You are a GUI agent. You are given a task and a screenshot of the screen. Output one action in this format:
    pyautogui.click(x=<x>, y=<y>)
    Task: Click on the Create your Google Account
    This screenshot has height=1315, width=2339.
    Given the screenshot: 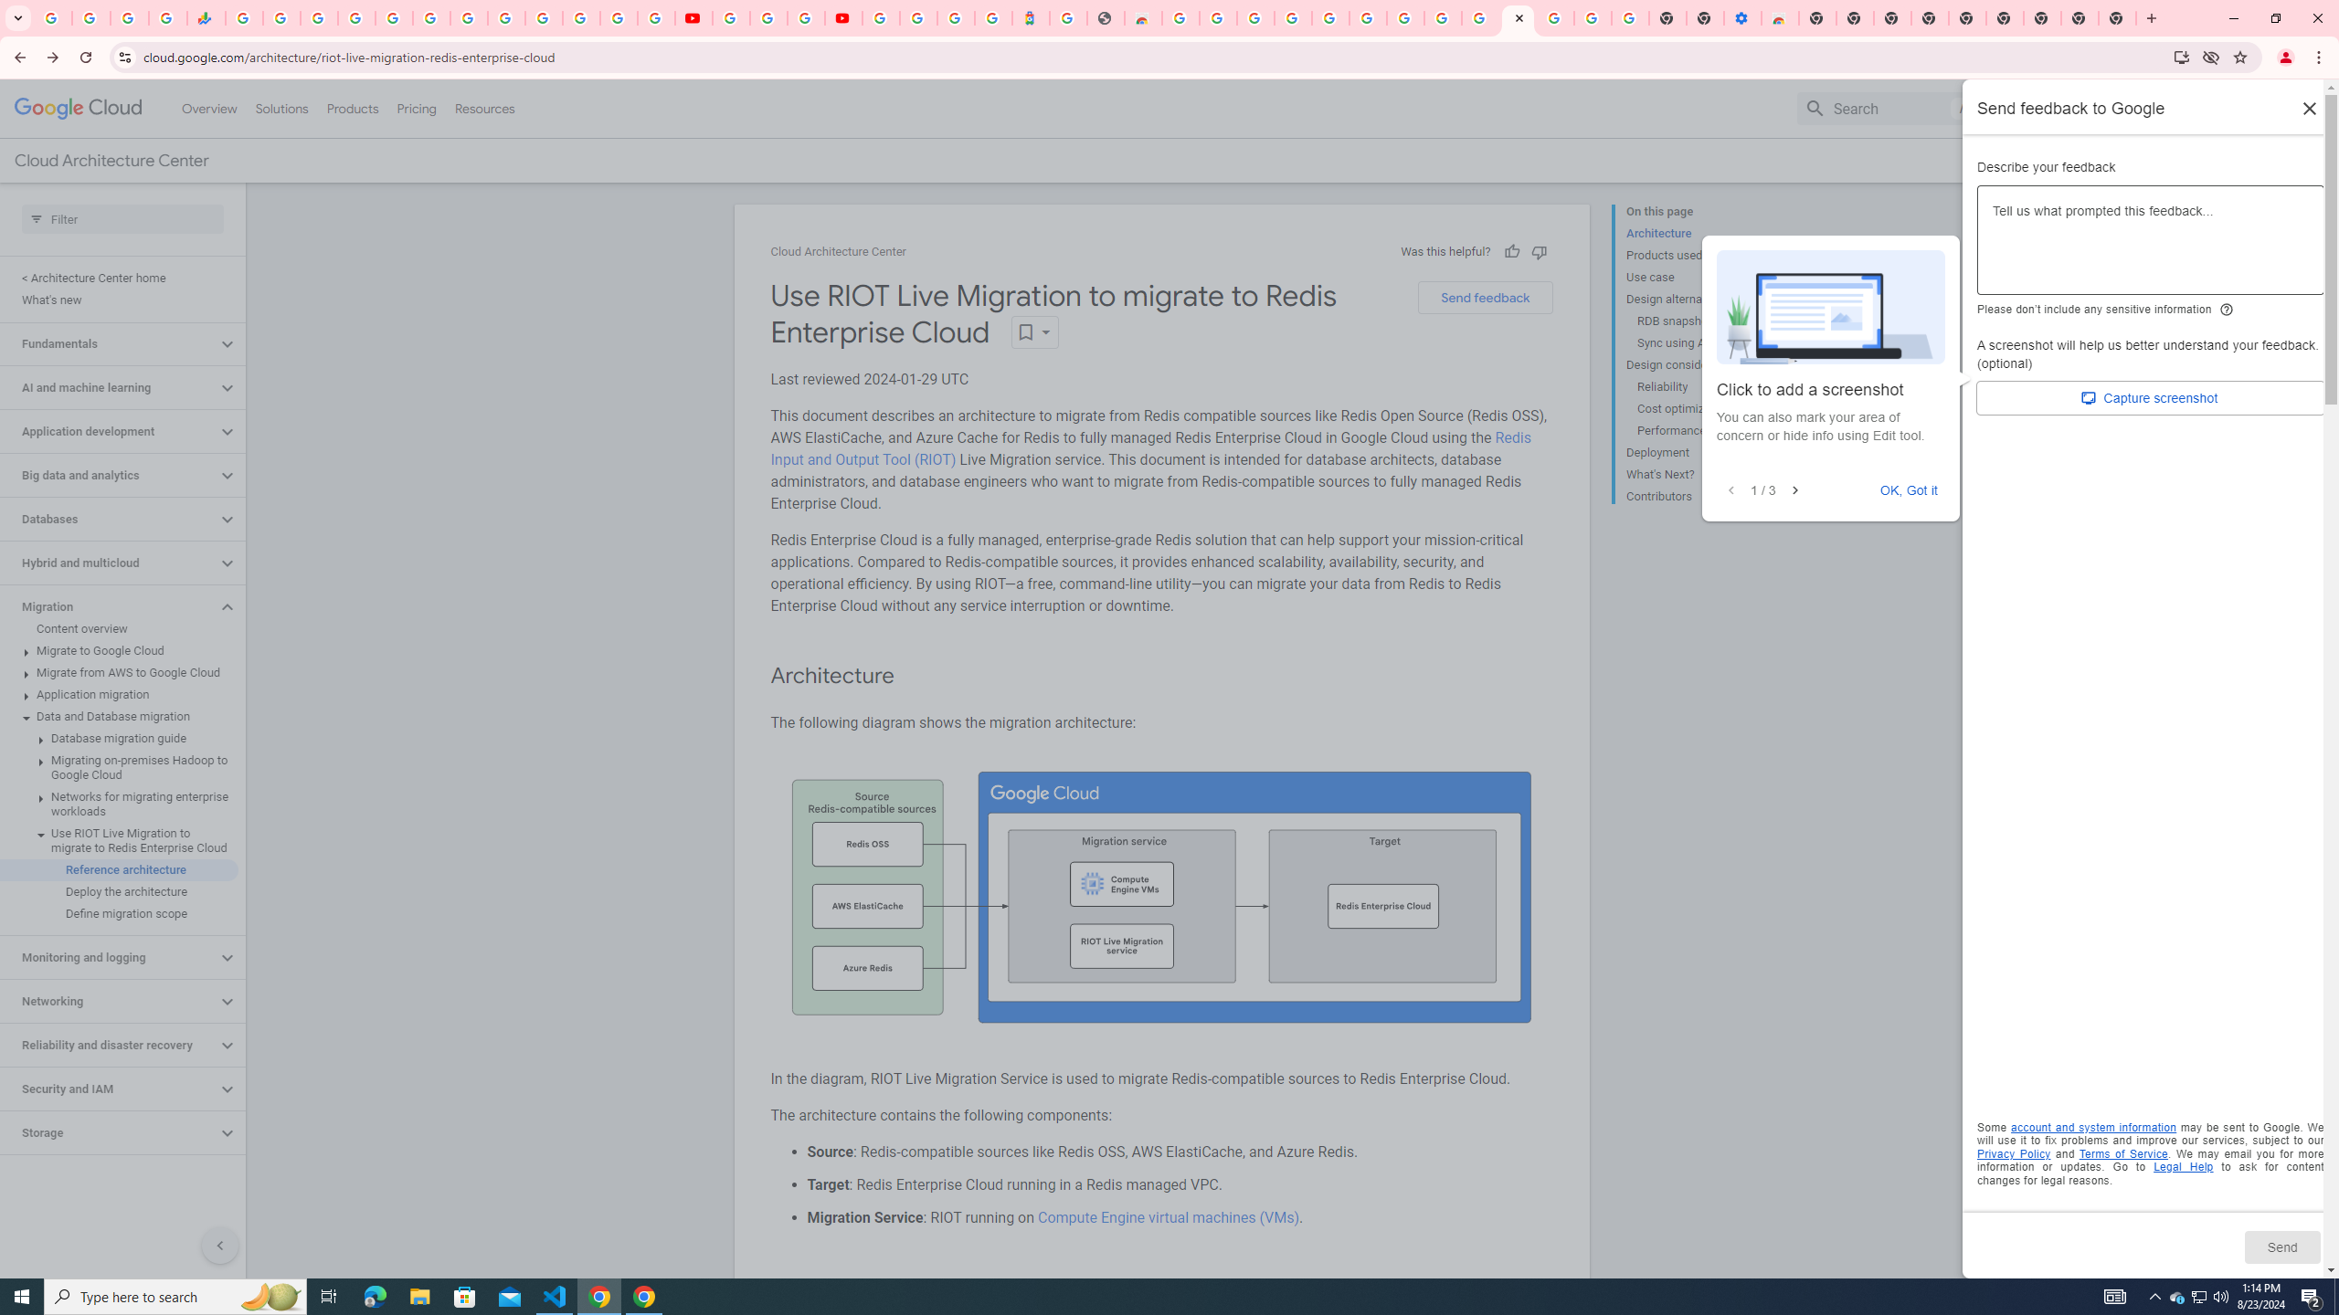 What is the action you would take?
    pyautogui.click(x=1217, y=18)
    